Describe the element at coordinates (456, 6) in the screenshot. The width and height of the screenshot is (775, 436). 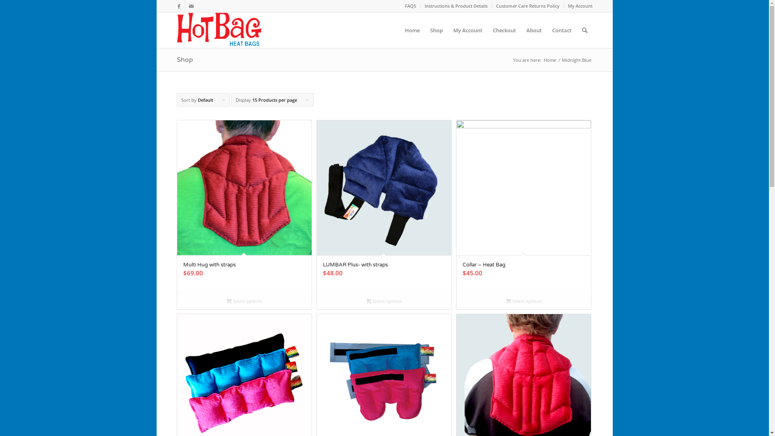
I see `Instructions & Product Details` at that location.